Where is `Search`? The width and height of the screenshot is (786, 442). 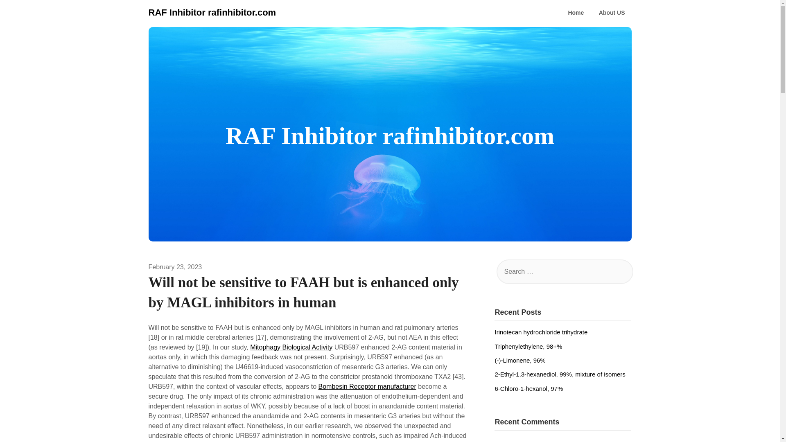 Search is located at coordinates (20, 12).